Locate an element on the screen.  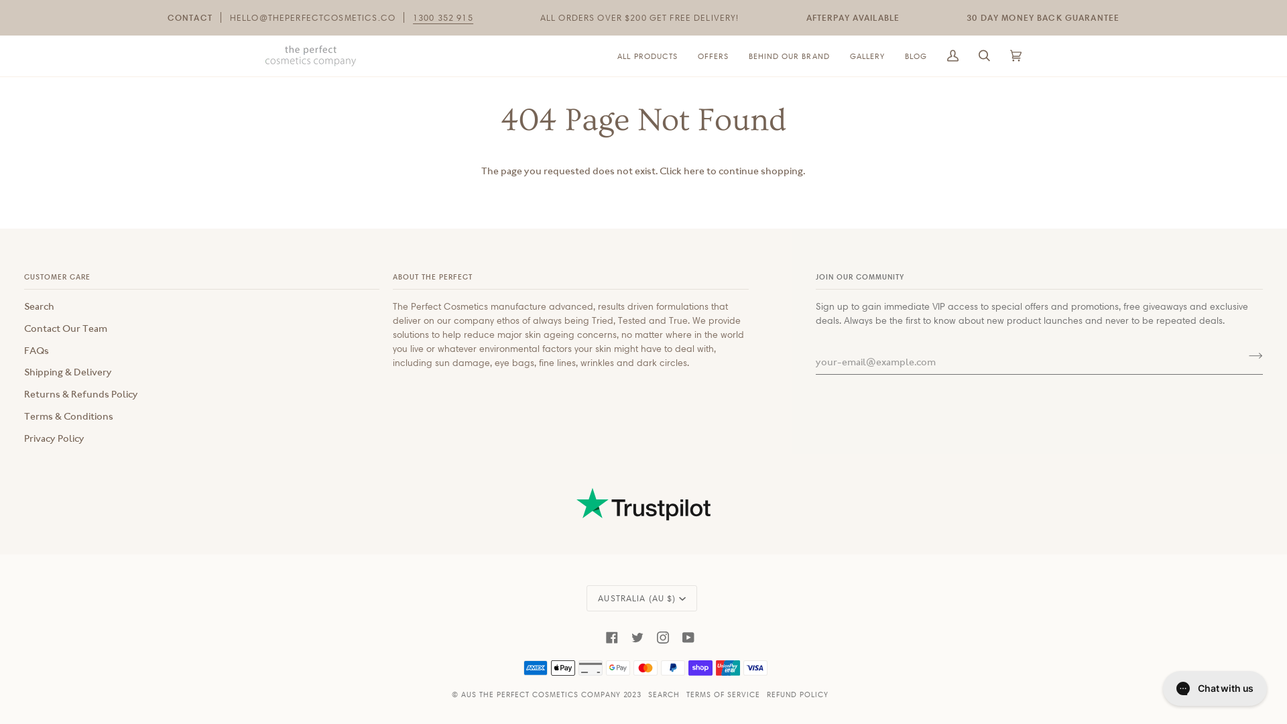
Shipping & Delivery is located at coordinates (68, 372).